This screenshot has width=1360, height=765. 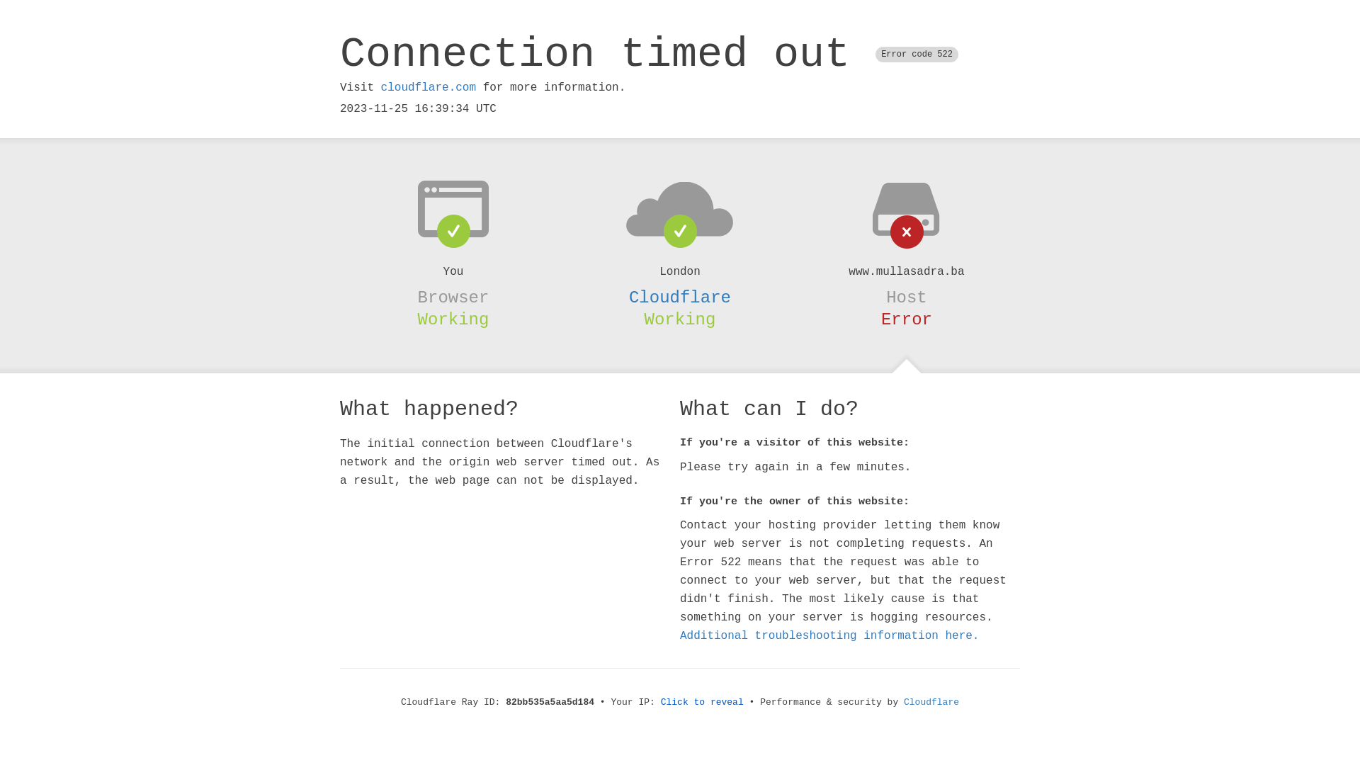 What do you see at coordinates (429, 88) in the screenshot?
I see `cloudflare.com` at bounding box center [429, 88].